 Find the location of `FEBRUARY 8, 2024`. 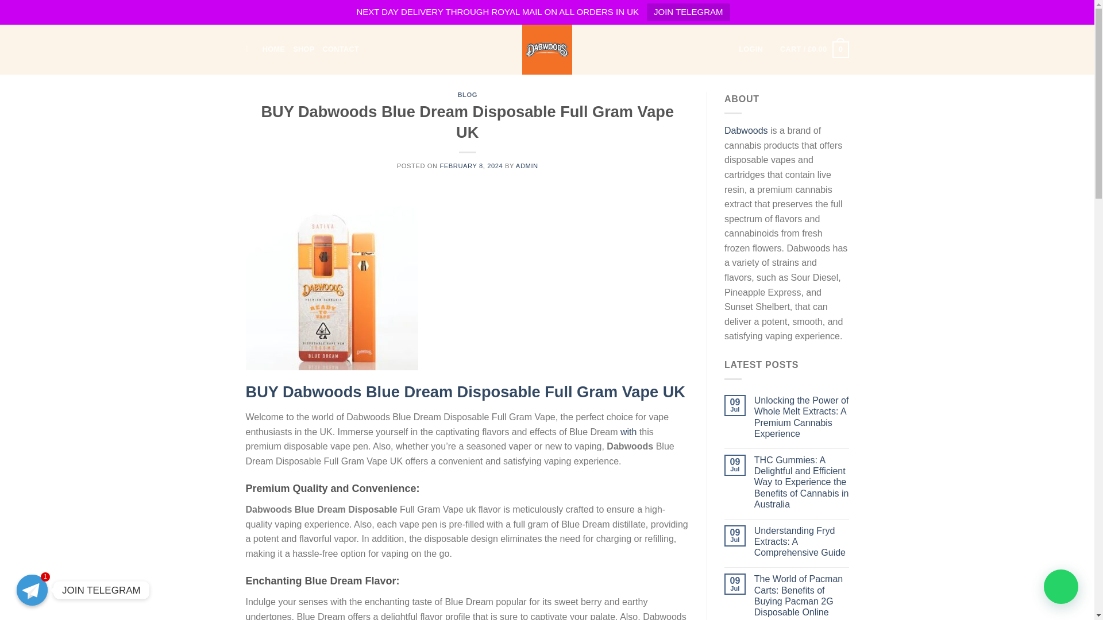

FEBRUARY 8, 2024 is located at coordinates (471, 165).